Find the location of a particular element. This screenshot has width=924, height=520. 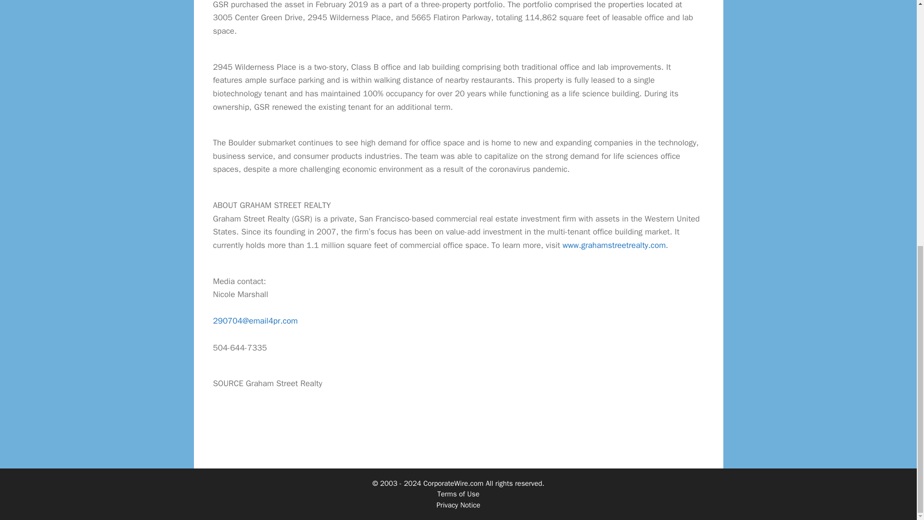

Privacy Notice is located at coordinates (458, 505).